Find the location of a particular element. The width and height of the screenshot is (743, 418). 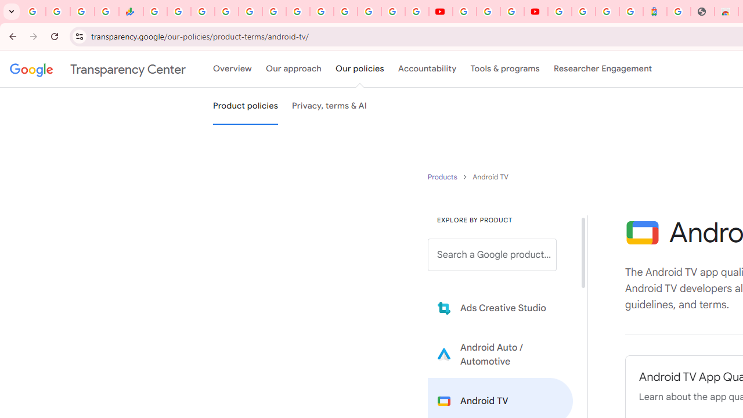

Sign in - Google Accounts is located at coordinates (583, 12).